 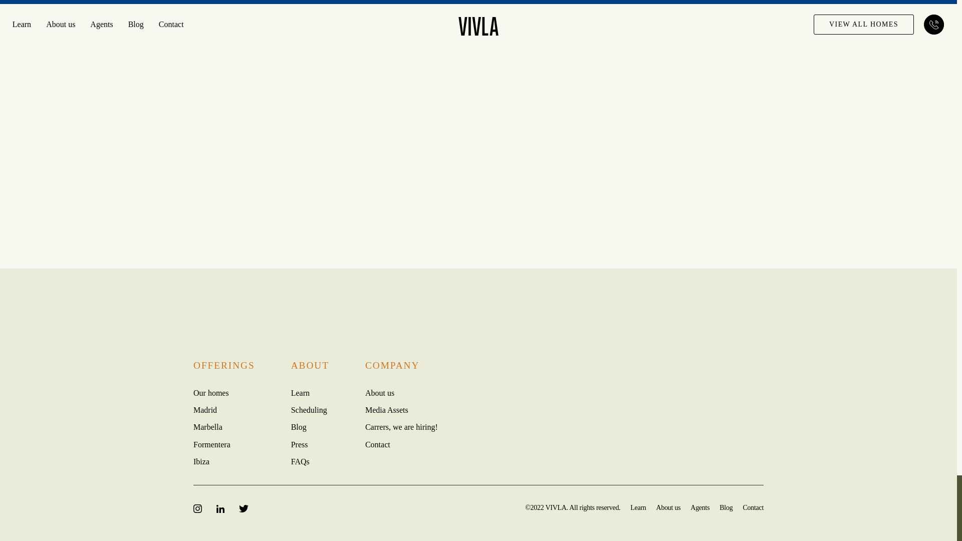 What do you see at coordinates (450, 236) in the screenshot?
I see `Submit` at bounding box center [450, 236].